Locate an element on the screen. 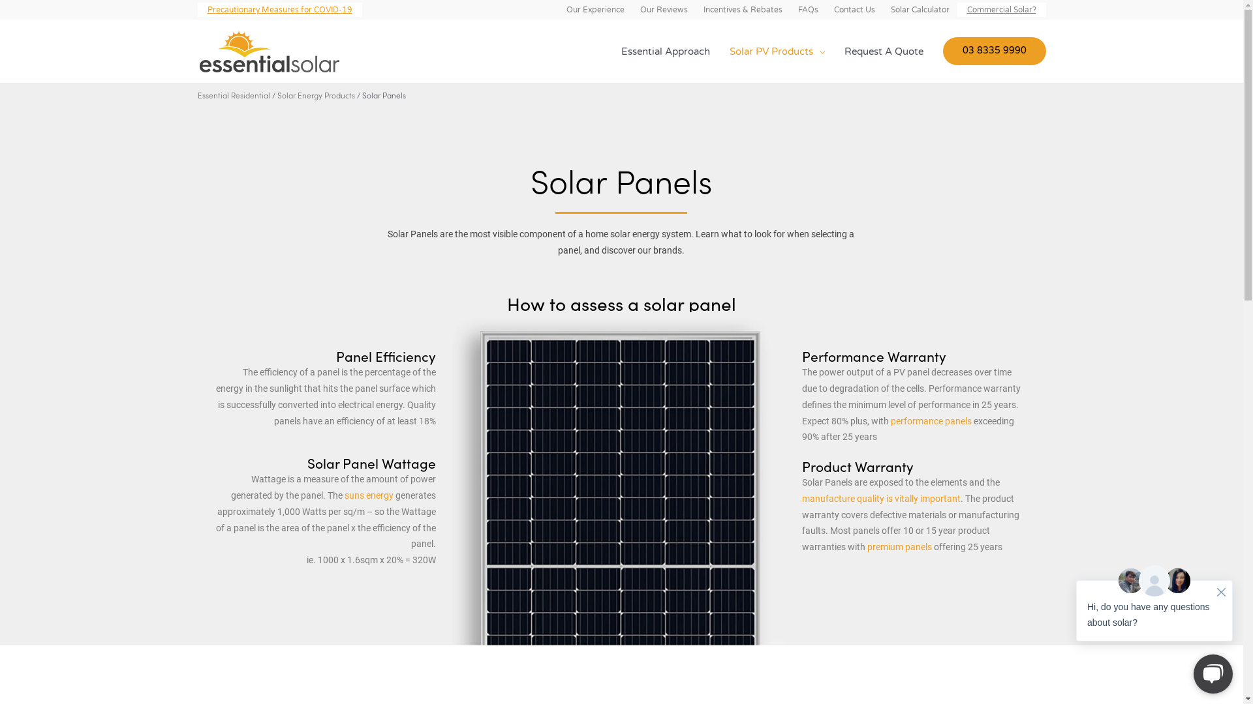 This screenshot has width=1253, height=704. Solar Calculator is located at coordinates (920, 10).